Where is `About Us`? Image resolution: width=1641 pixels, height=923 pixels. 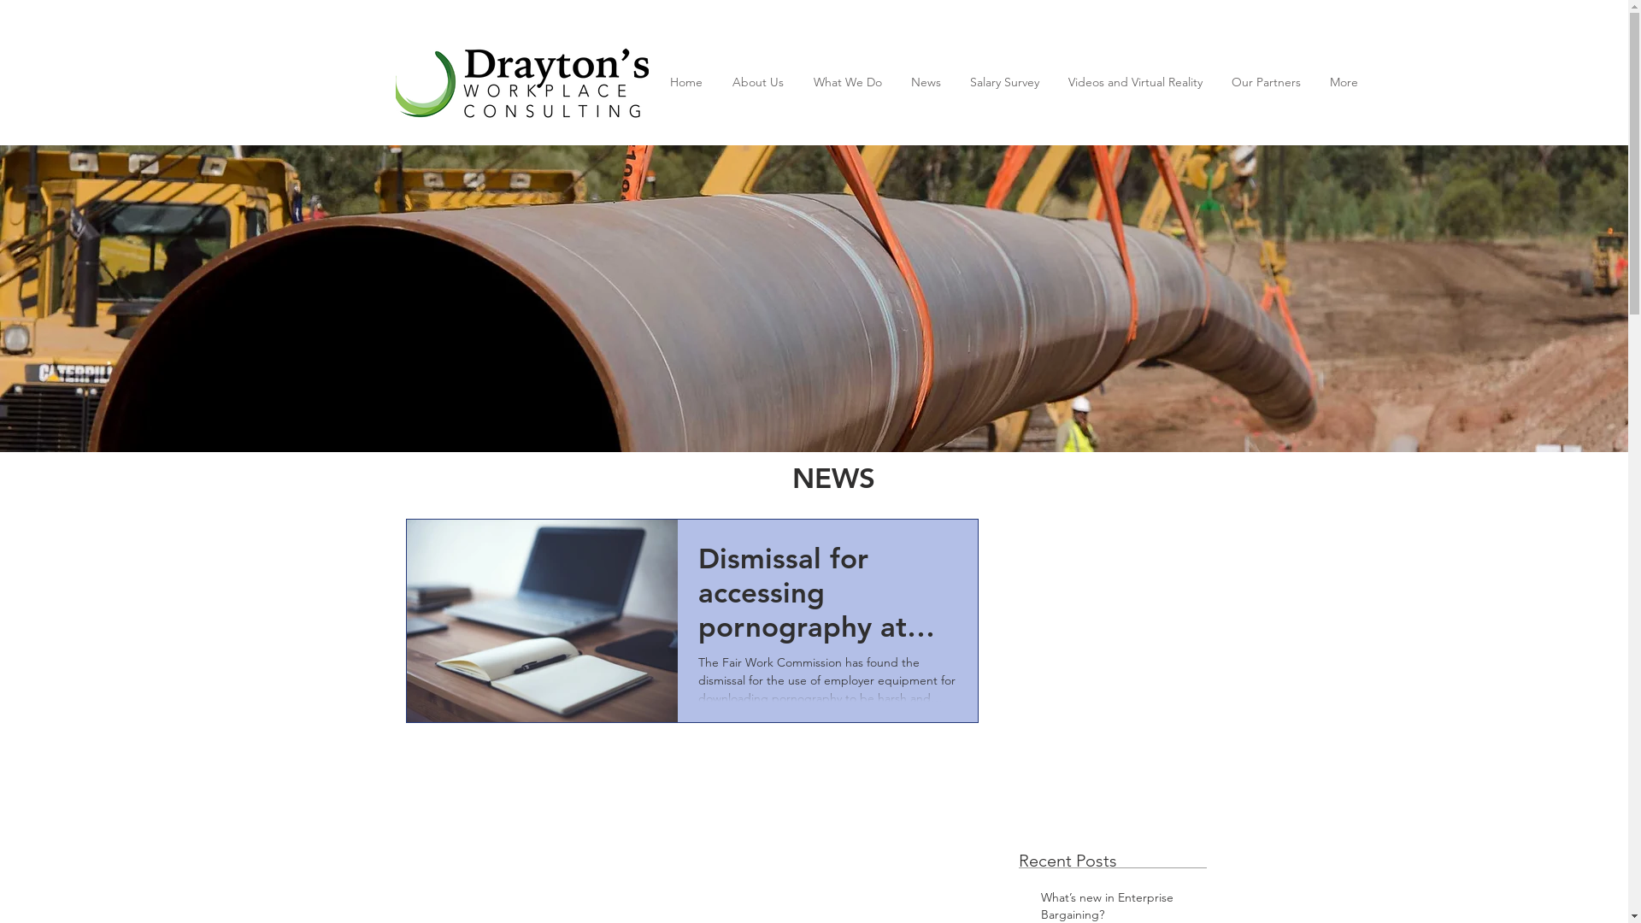
About Us is located at coordinates (759, 82).